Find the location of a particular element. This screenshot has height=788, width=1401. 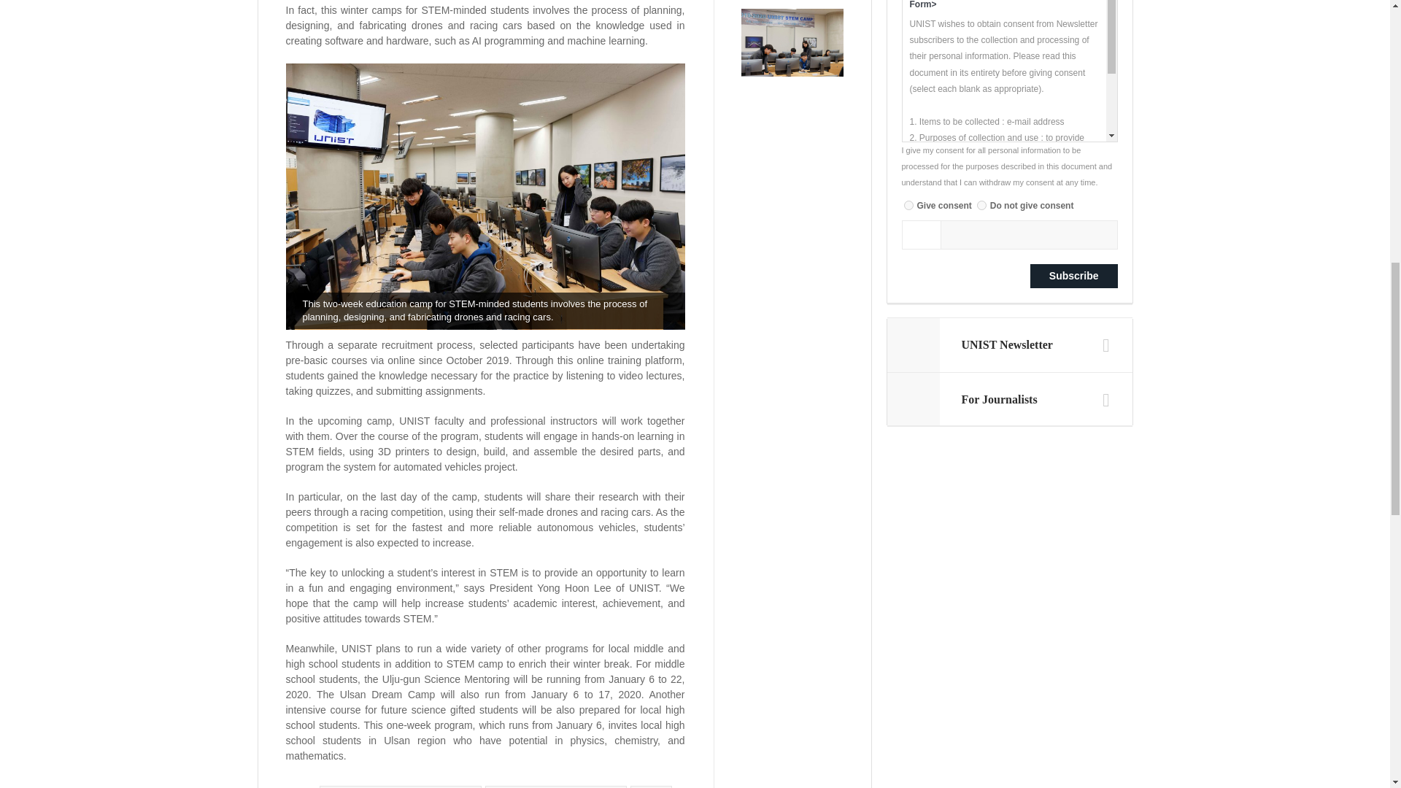

agree is located at coordinates (908, 206).